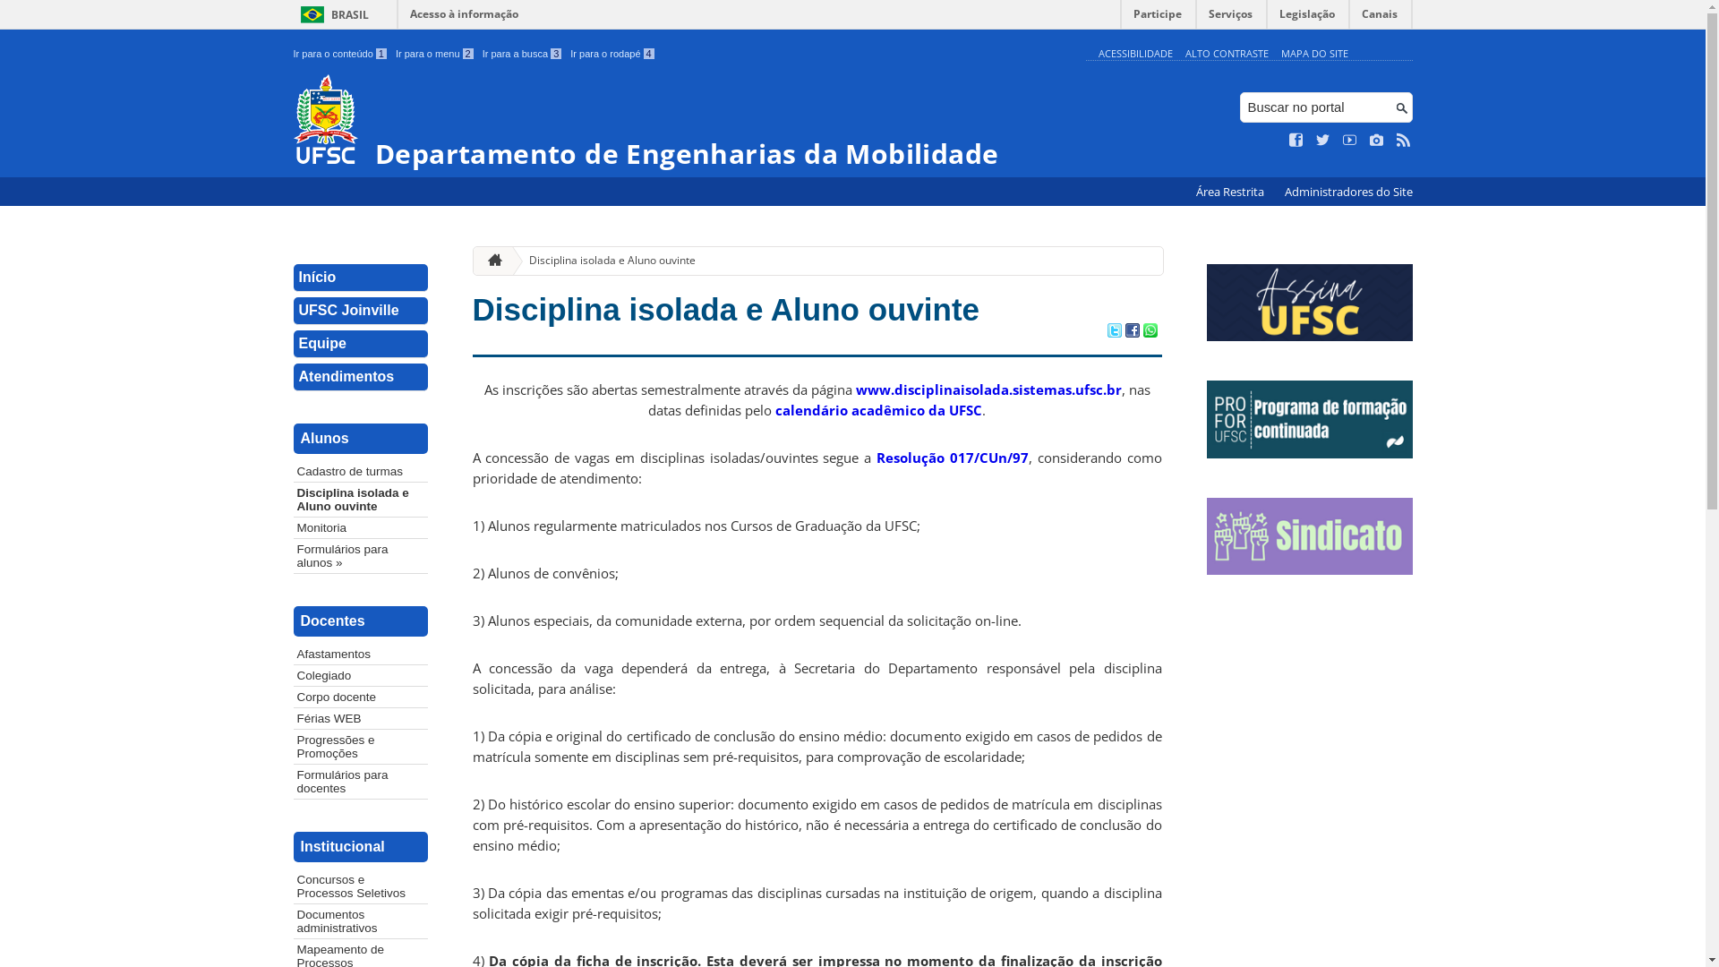  I want to click on Disciplina isolada e Aluno ouvinte, so click(361, 500).